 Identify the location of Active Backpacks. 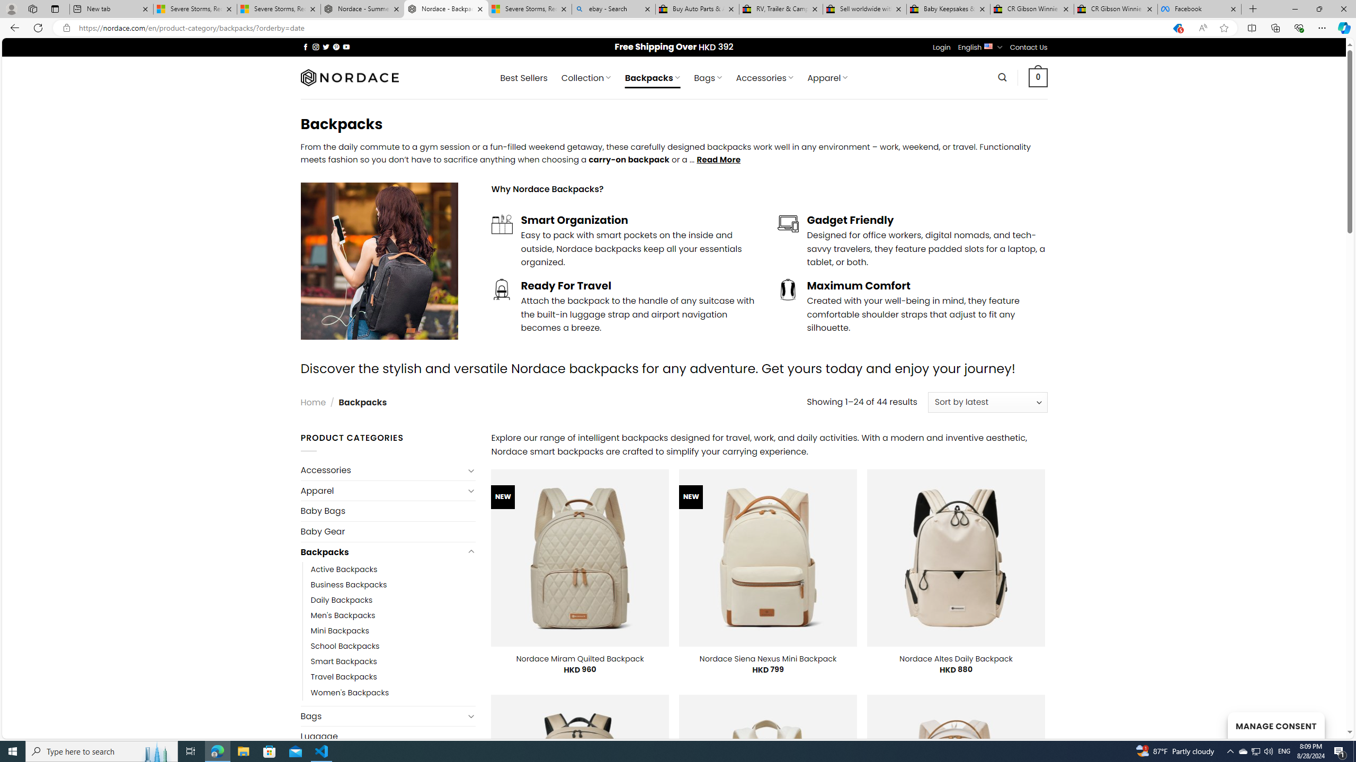
(344, 569).